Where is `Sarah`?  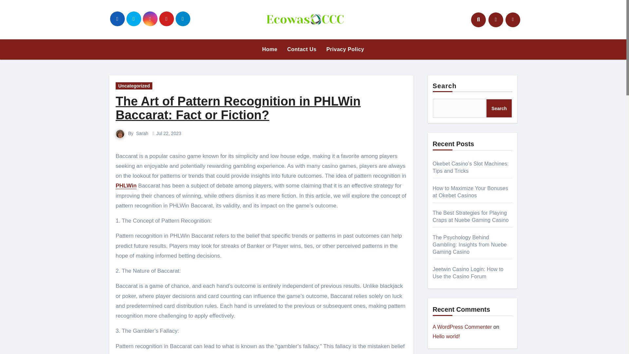
Sarah is located at coordinates (142, 133).